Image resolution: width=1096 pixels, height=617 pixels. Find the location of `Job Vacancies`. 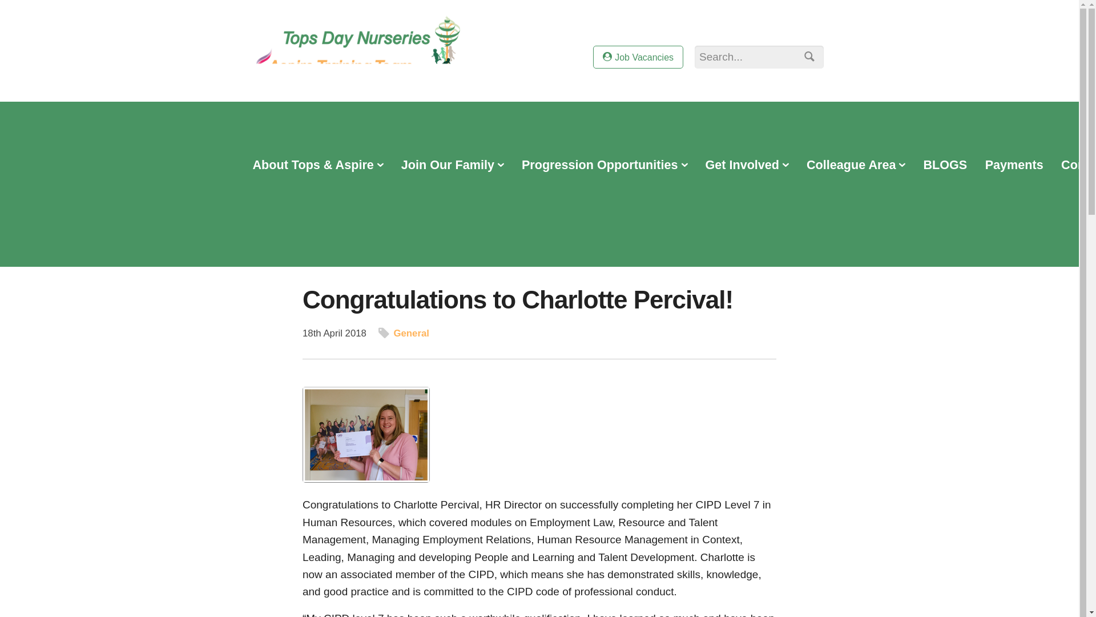

Job Vacancies is located at coordinates (638, 57).